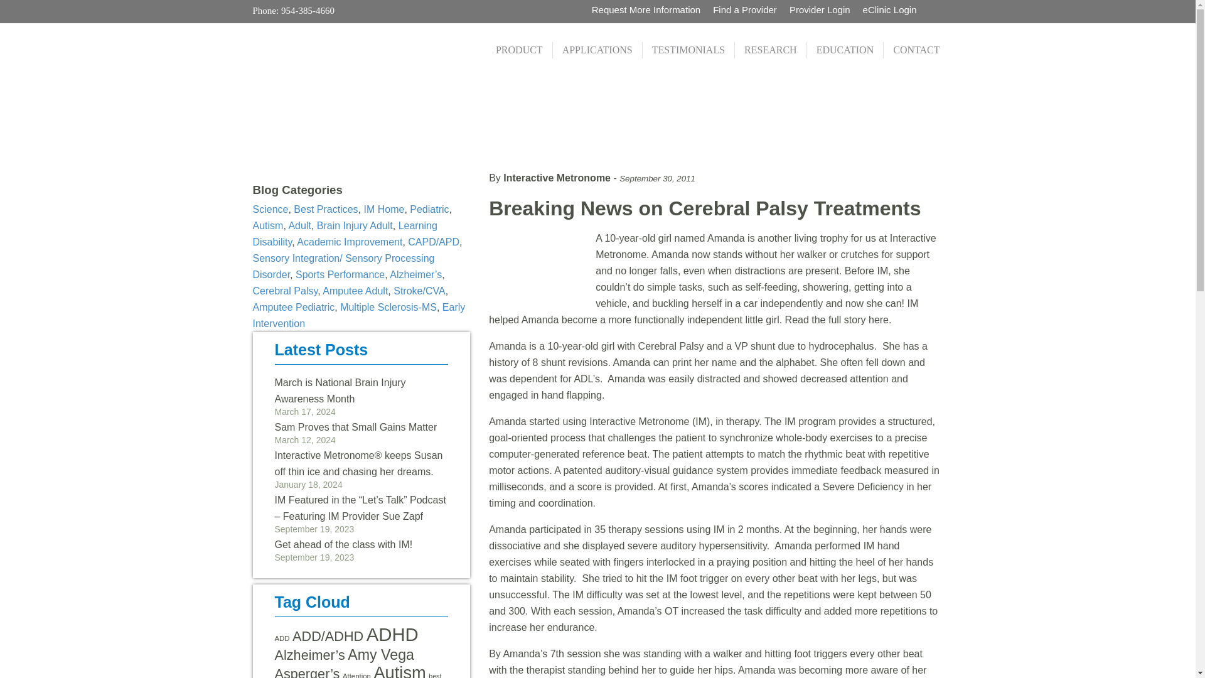  What do you see at coordinates (429, 210) in the screenshot?
I see `View all posts in Pediatric` at bounding box center [429, 210].